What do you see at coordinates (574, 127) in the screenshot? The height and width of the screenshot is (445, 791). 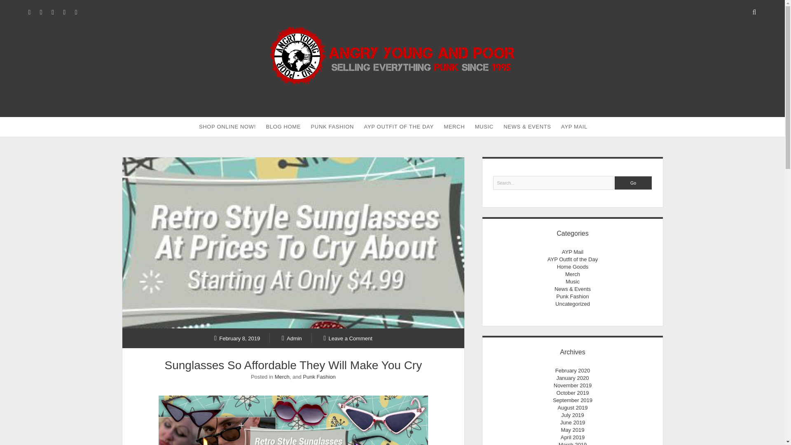 I see `AYP MAIL` at bounding box center [574, 127].